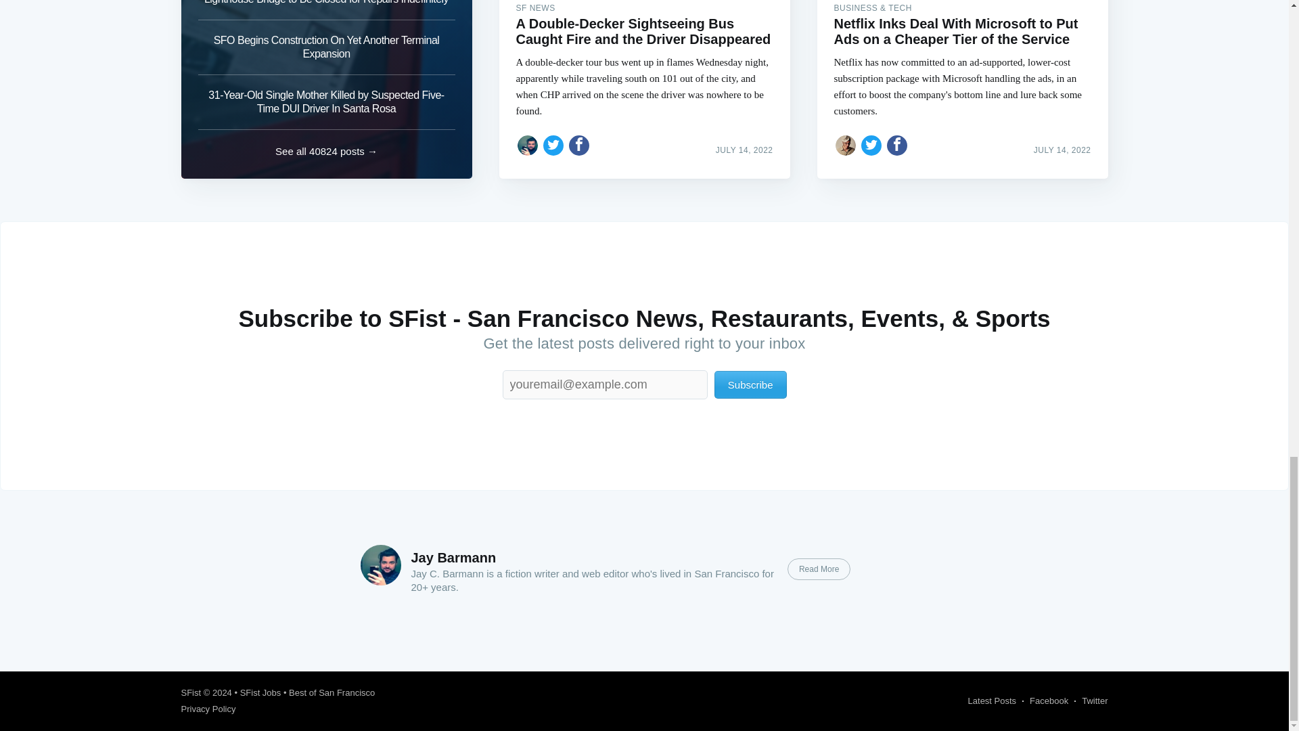 Image resolution: width=1299 pixels, height=731 pixels. Describe the element at coordinates (553, 145) in the screenshot. I see `Share on Twitter` at that location.